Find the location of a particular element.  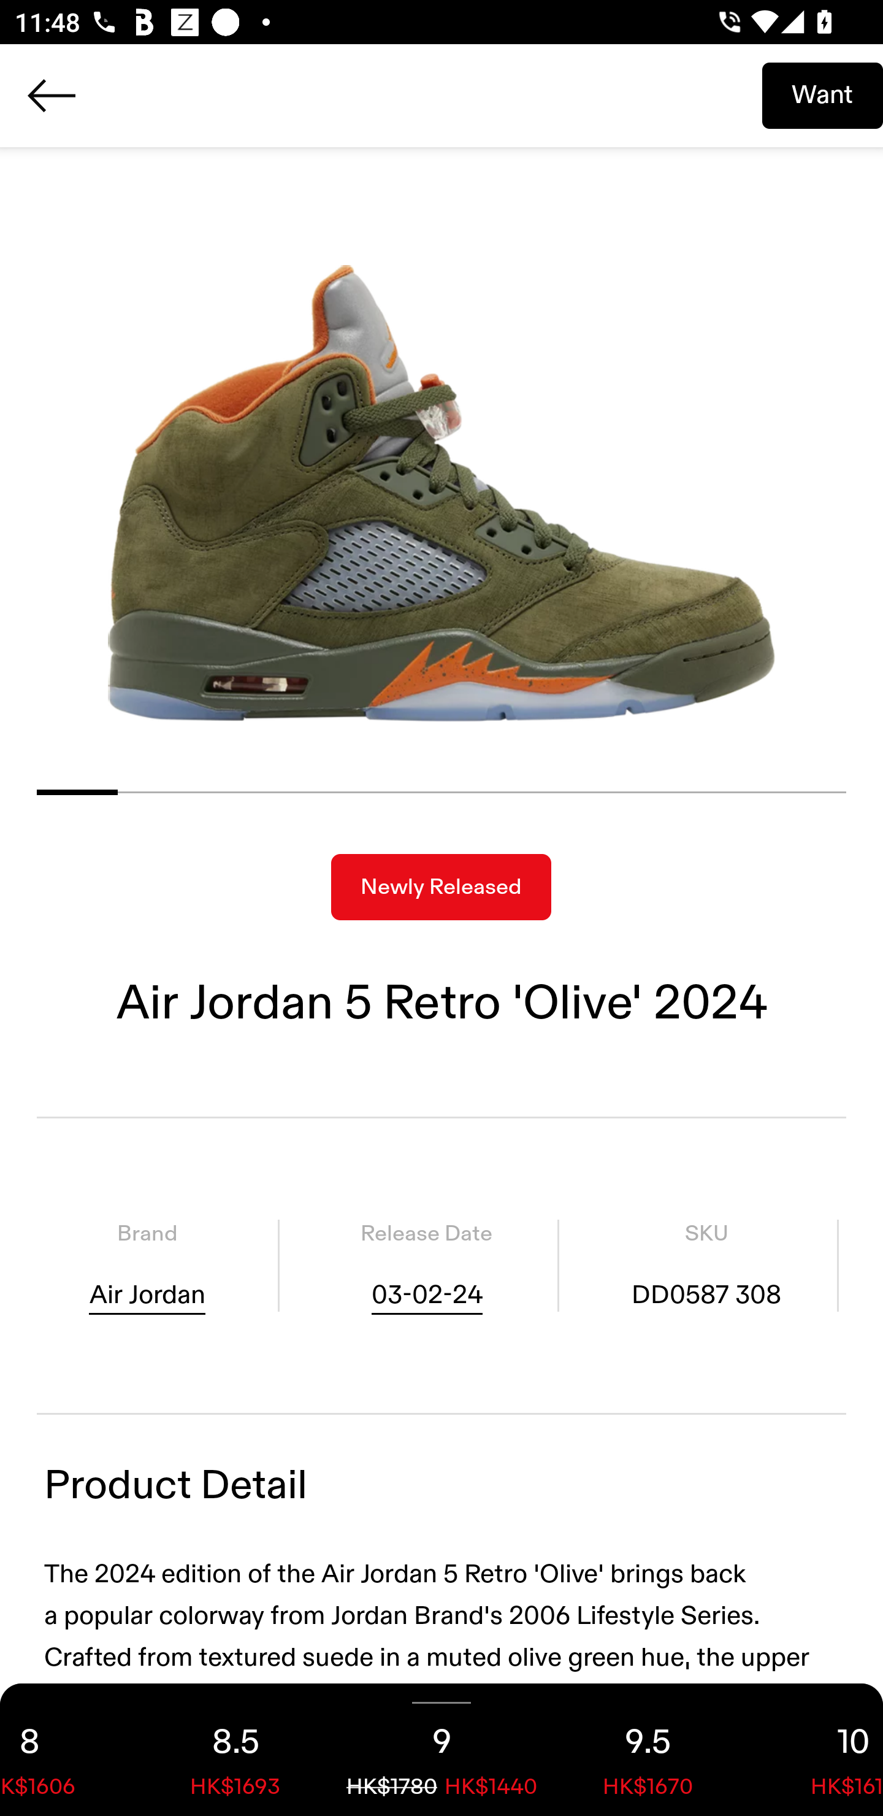

Want is located at coordinates (822, 95).